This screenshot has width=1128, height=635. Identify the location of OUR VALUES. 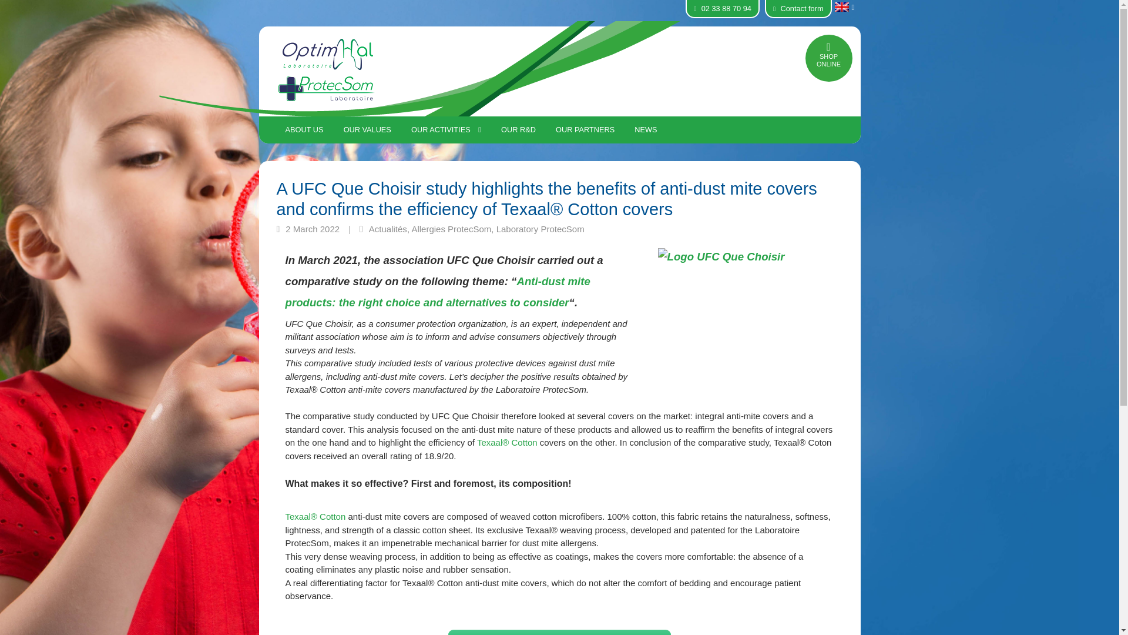
(368, 129).